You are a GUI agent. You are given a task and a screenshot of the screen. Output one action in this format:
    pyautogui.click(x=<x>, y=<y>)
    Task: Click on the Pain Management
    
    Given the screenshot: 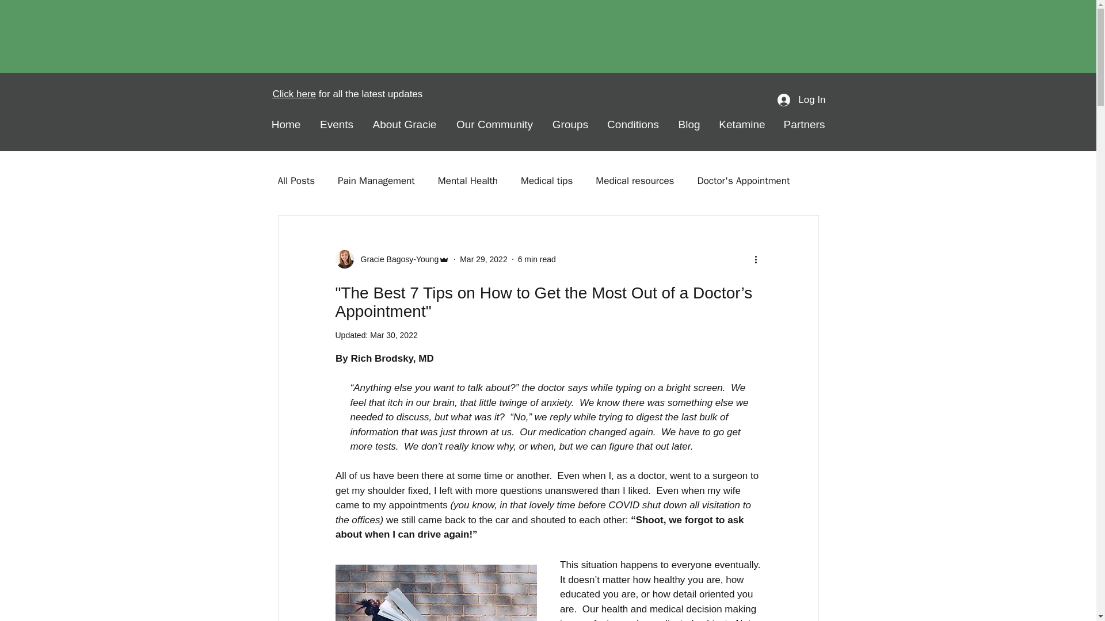 What is the action you would take?
    pyautogui.click(x=376, y=181)
    